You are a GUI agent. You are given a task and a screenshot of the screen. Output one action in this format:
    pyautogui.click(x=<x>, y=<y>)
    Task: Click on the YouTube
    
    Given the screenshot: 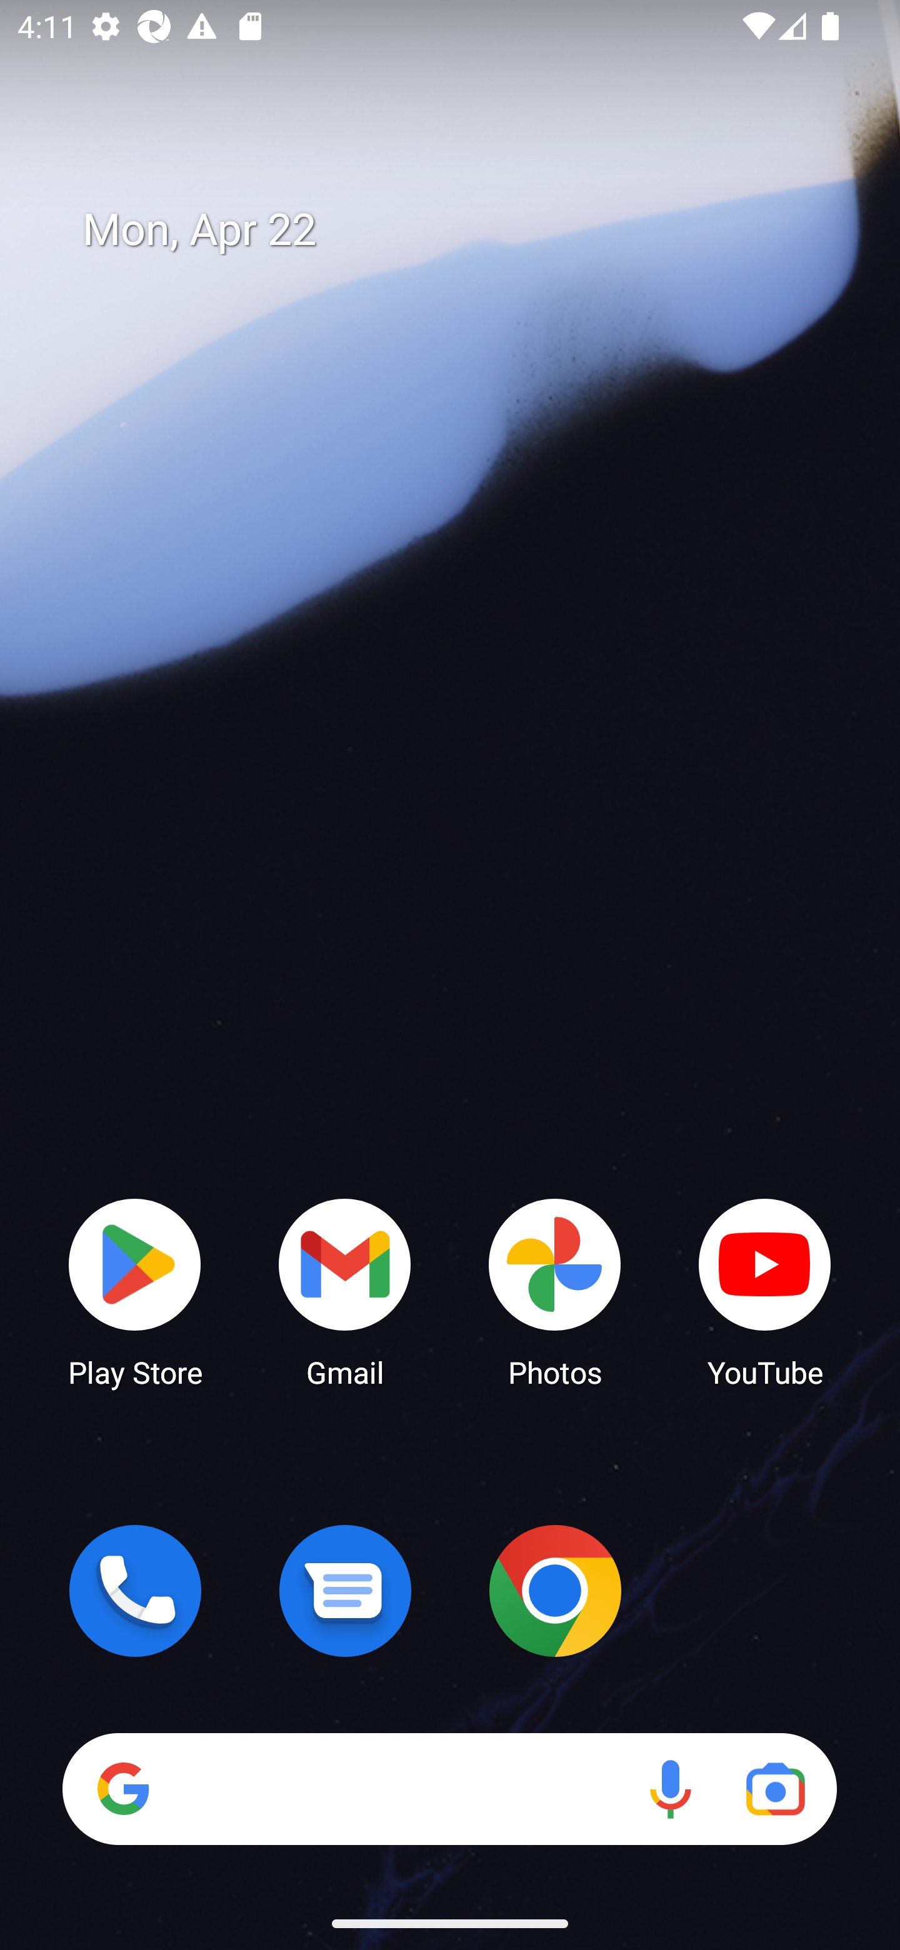 What is the action you would take?
    pyautogui.click(x=765, y=1291)
    